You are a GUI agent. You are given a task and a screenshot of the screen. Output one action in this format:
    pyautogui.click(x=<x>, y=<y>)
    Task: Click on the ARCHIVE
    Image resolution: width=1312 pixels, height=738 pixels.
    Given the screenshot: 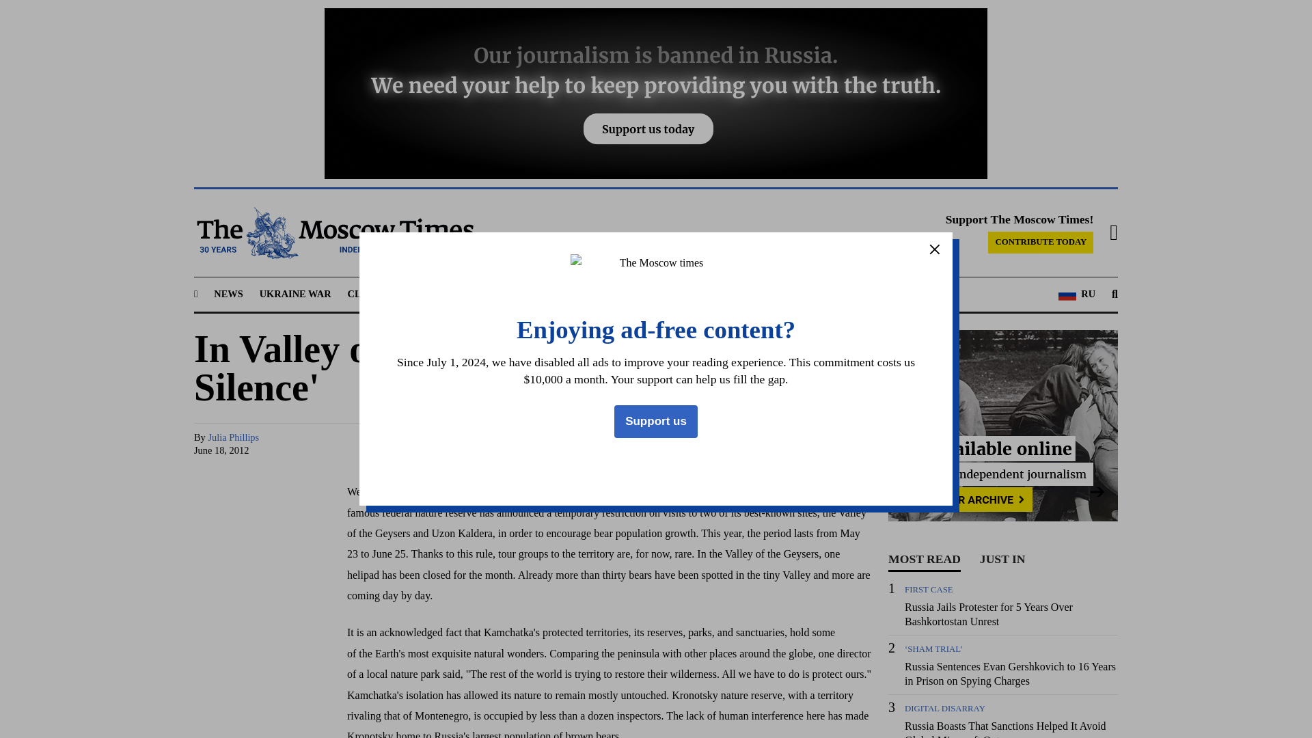 What is the action you would take?
    pyautogui.click(x=768, y=294)
    